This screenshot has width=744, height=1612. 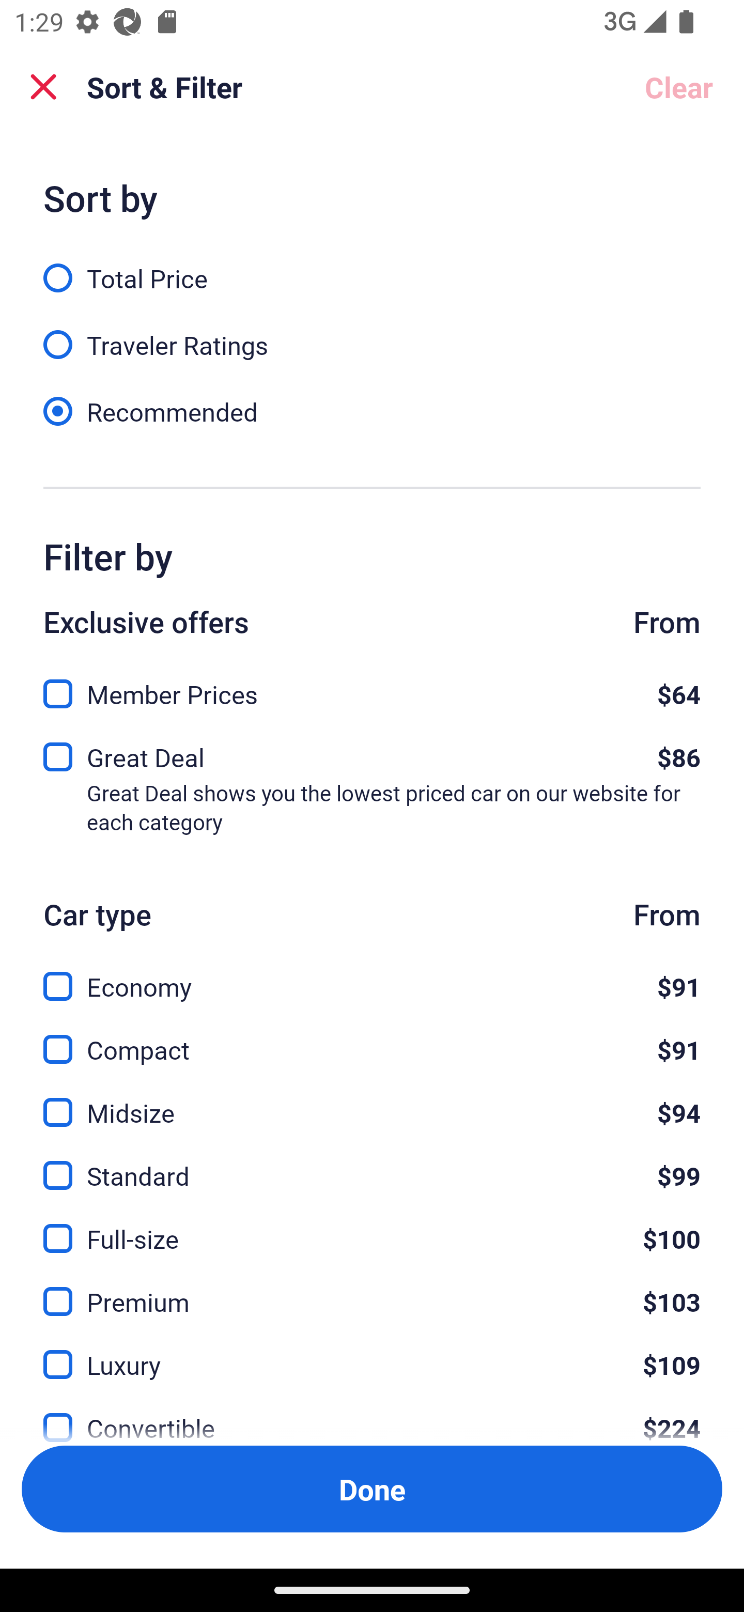 I want to click on Midsize, $94 Midsize $94, so click(x=372, y=1100).